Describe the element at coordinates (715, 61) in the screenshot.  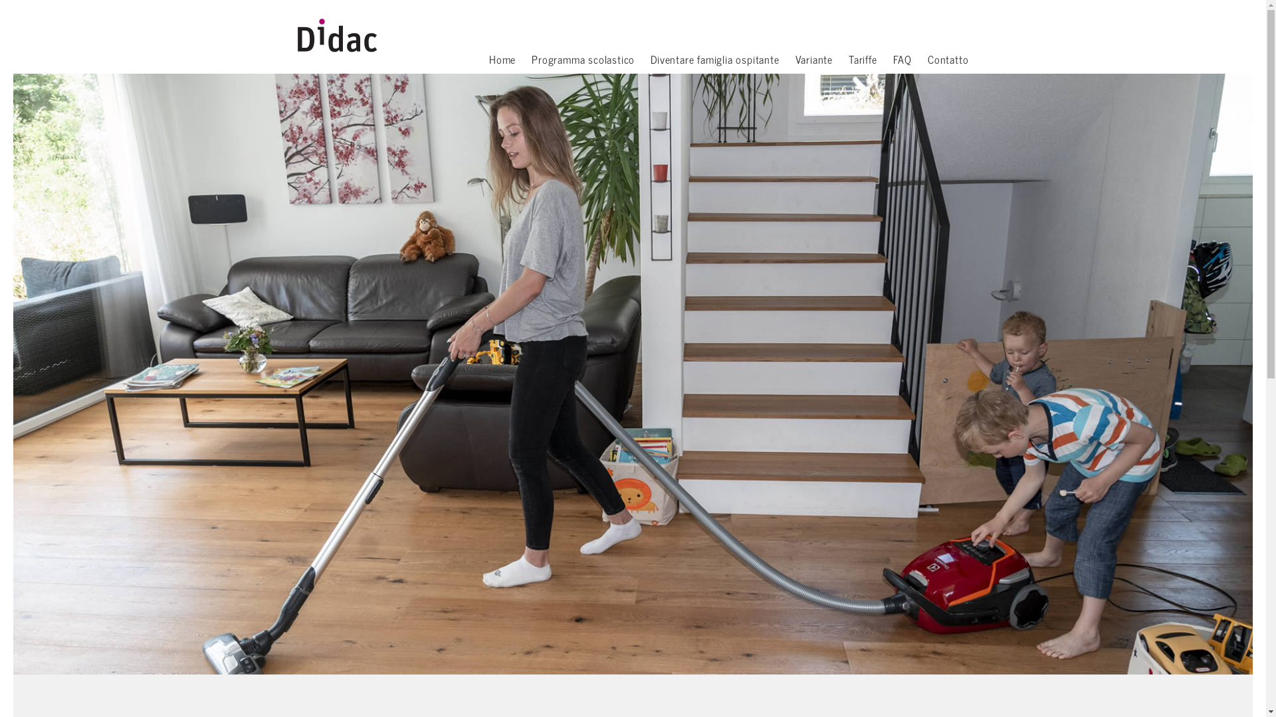
I see `Diventare famiglia ospitante` at that location.